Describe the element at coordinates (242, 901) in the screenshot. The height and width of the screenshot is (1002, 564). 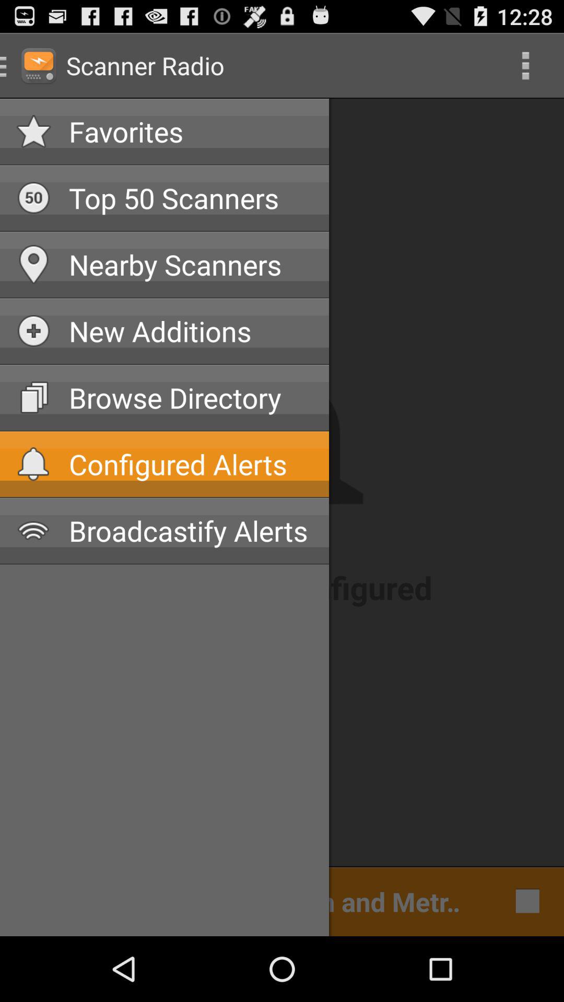
I see `select item below the no alerts configured` at that location.